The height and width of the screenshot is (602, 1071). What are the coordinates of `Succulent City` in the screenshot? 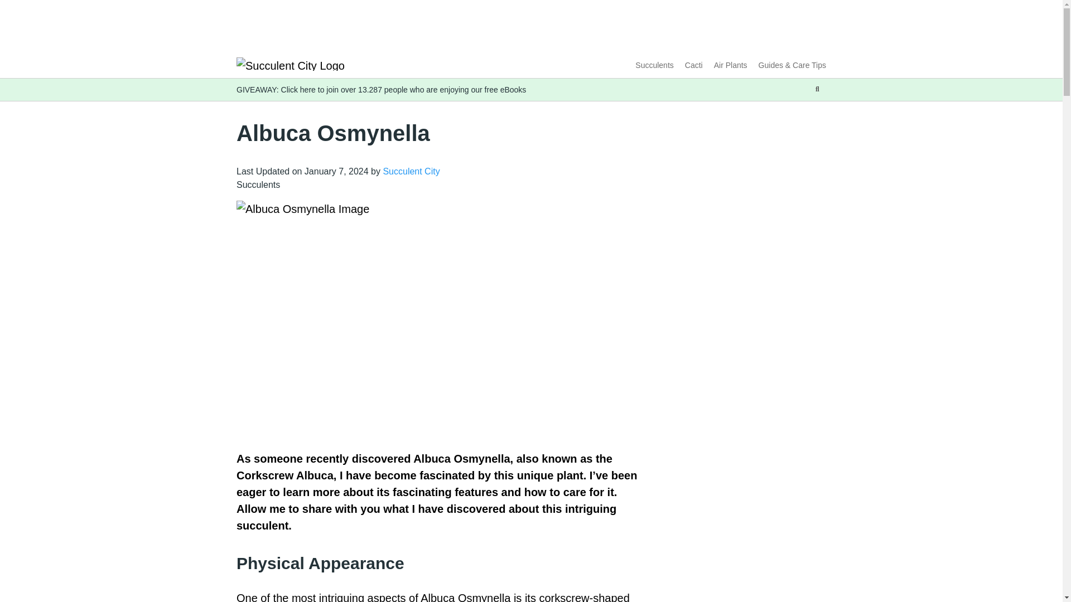 It's located at (411, 172).